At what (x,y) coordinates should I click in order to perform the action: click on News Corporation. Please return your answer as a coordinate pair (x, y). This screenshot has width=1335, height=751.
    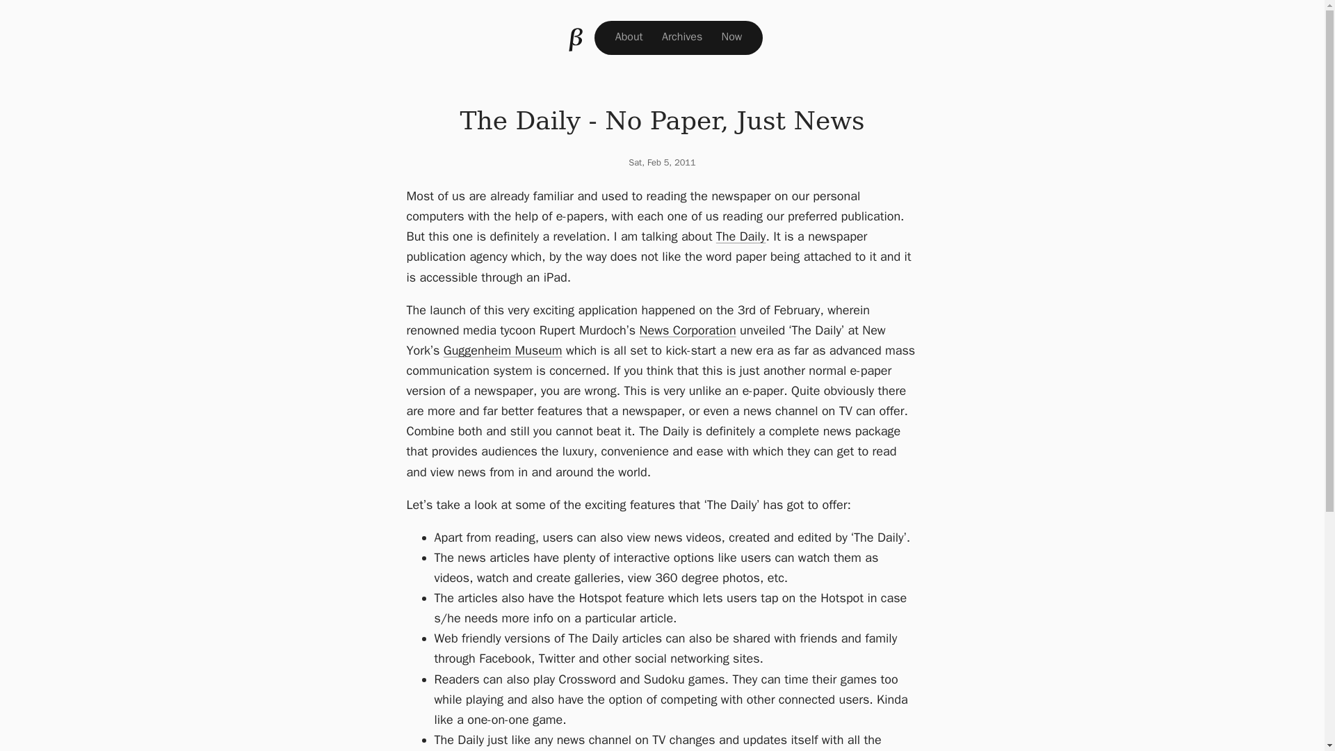
    Looking at the image, I should click on (688, 330).